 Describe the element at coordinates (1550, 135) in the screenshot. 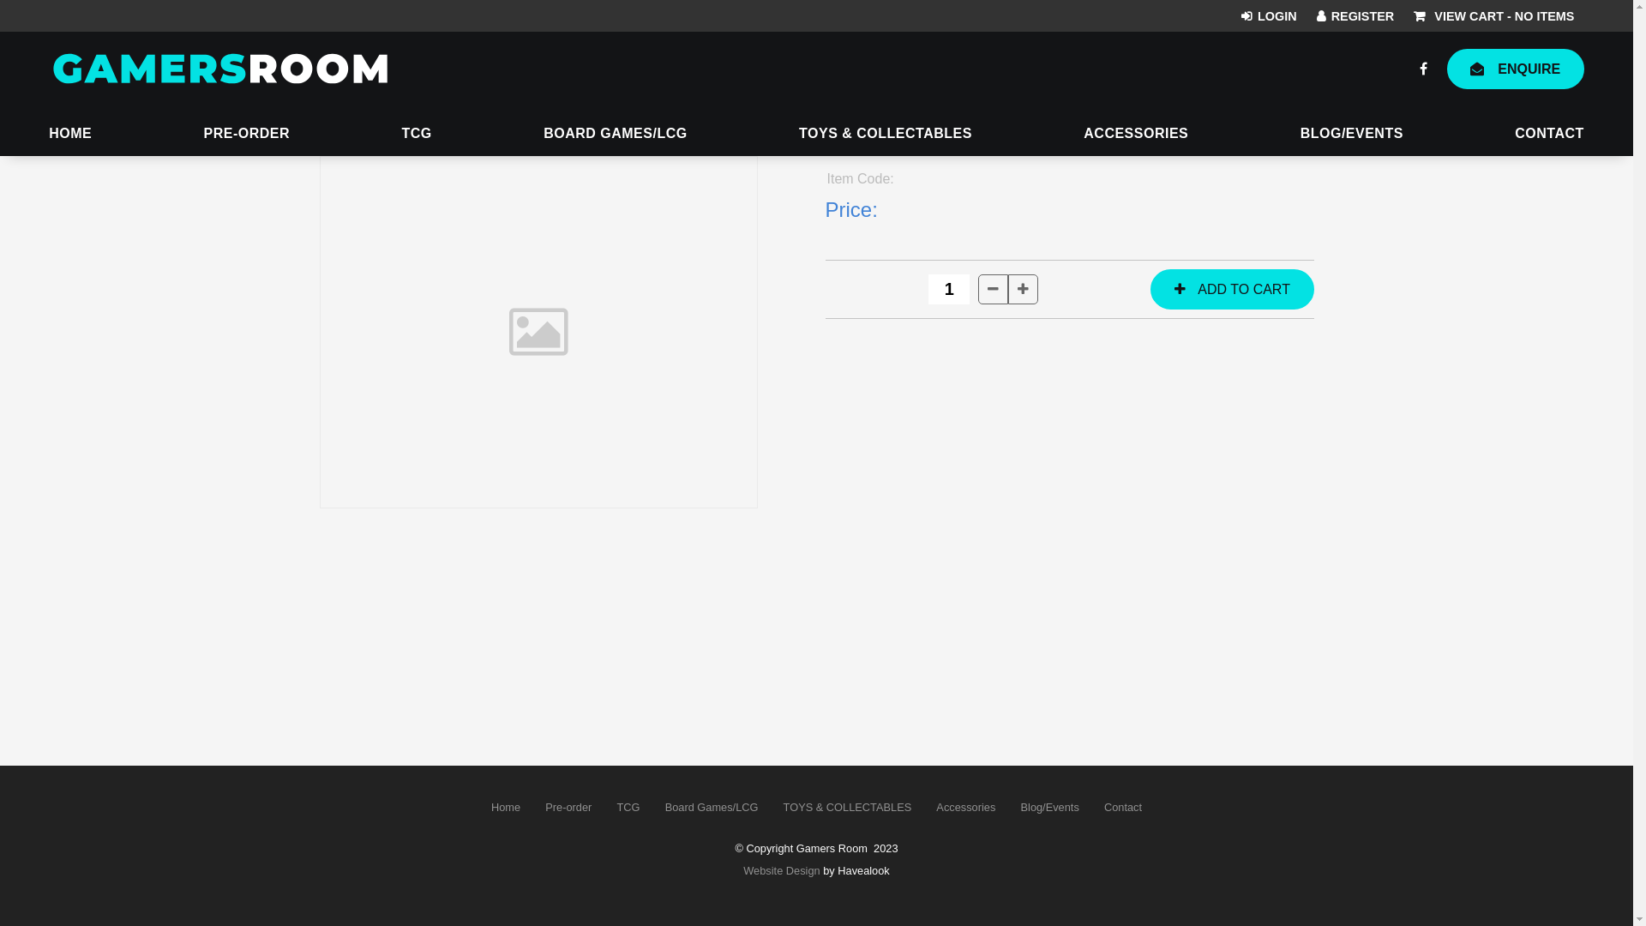

I see `CONTACT` at that location.